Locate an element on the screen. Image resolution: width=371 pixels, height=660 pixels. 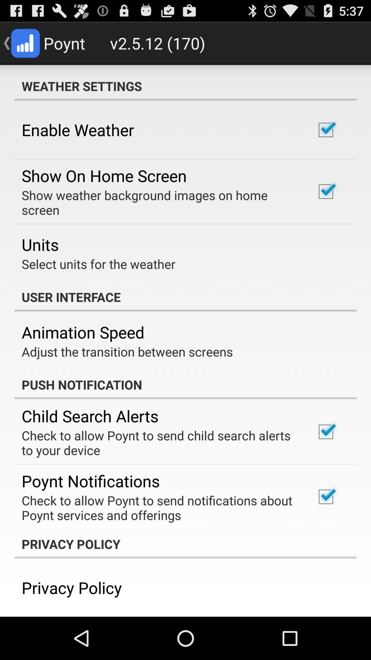
turn on the animation speed app is located at coordinates (83, 332).